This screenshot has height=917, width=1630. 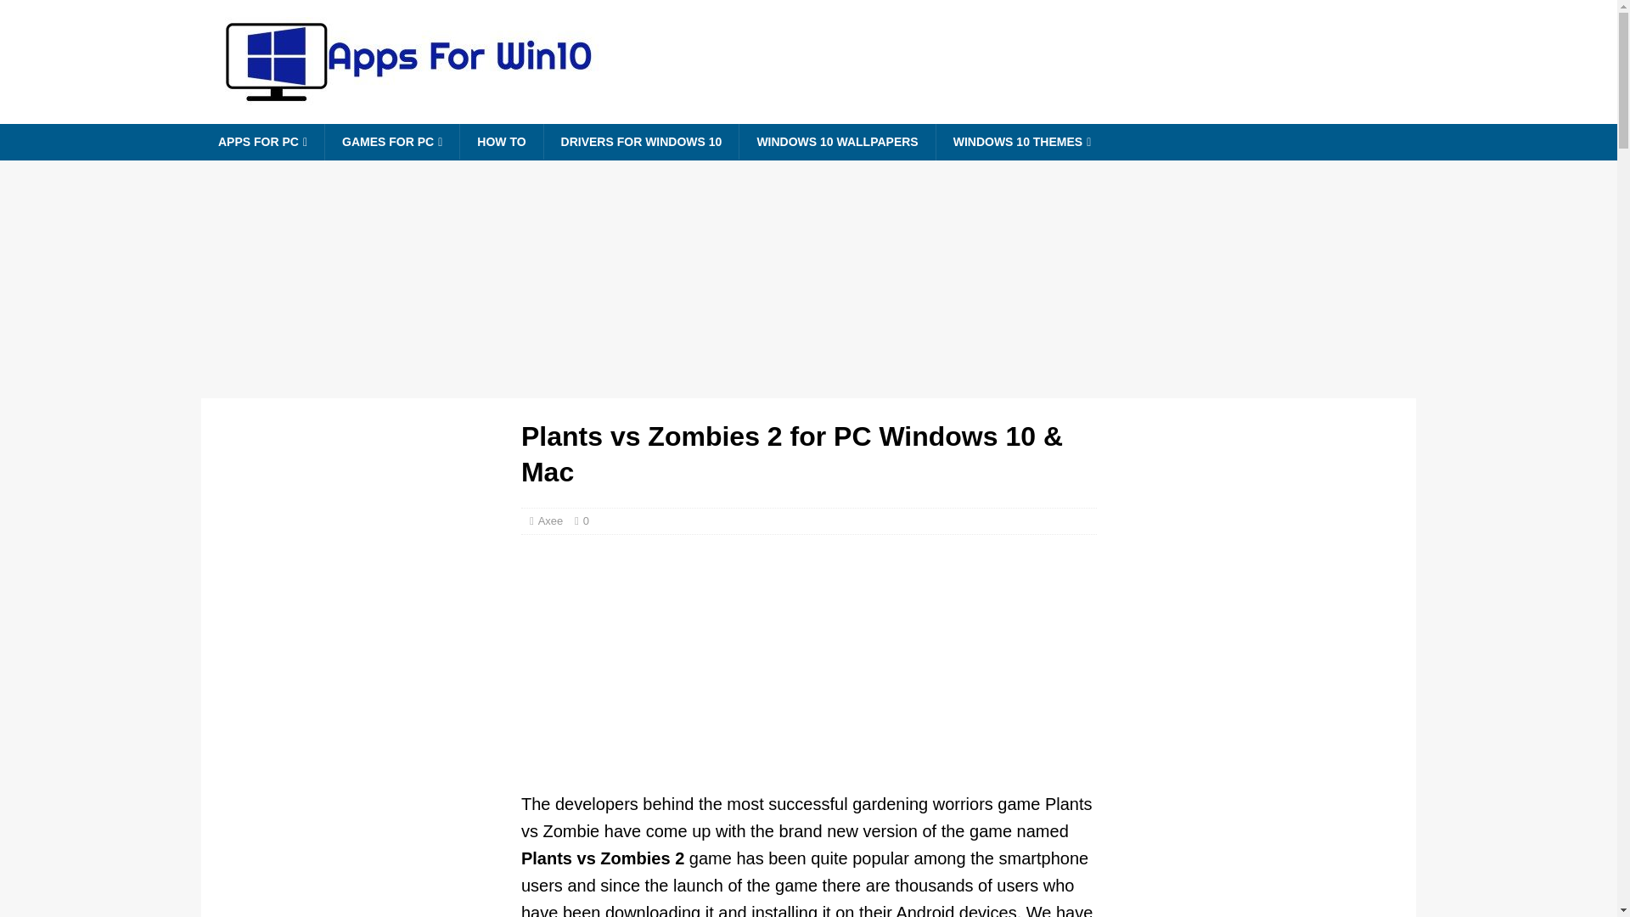 I want to click on APPS FOR PC, so click(x=262, y=142).